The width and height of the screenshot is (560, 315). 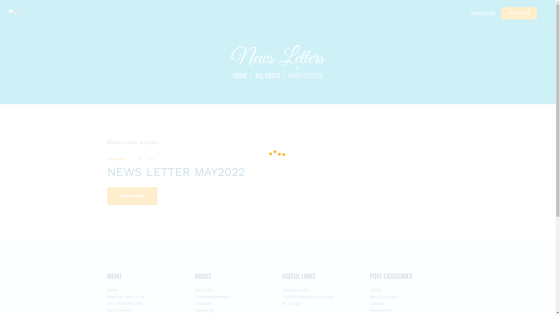 What do you see at coordinates (384, 297) in the screenshot?
I see `News & Updates` at bounding box center [384, 297].